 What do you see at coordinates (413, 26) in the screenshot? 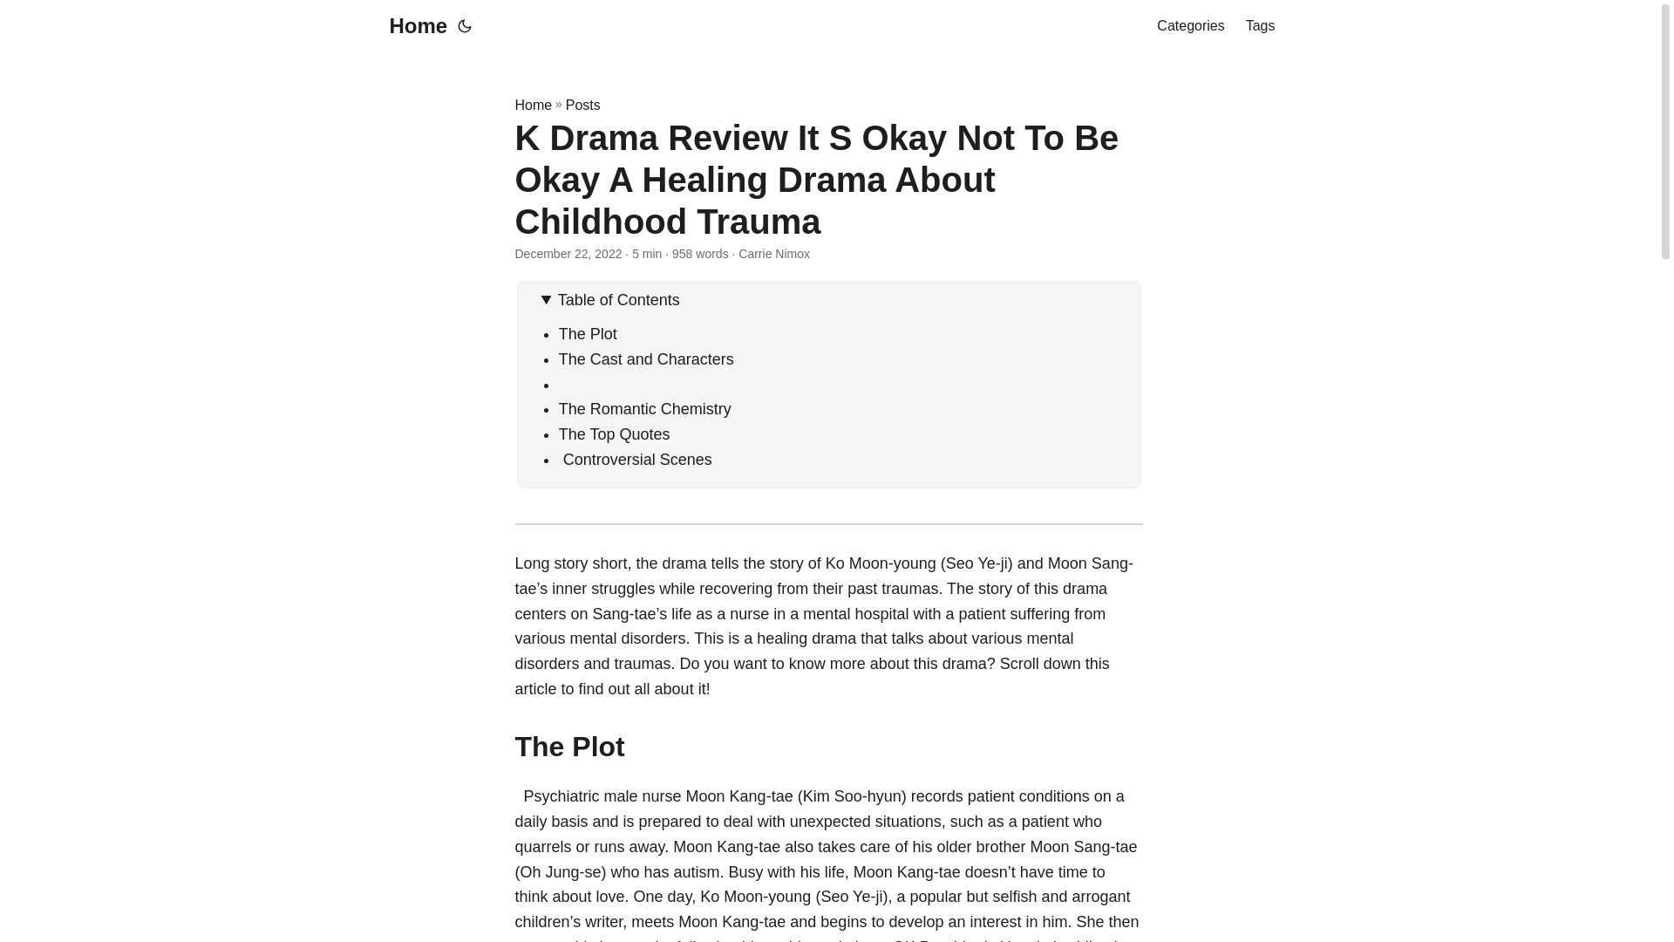
I see `Home` at bounding box center [413, 26].